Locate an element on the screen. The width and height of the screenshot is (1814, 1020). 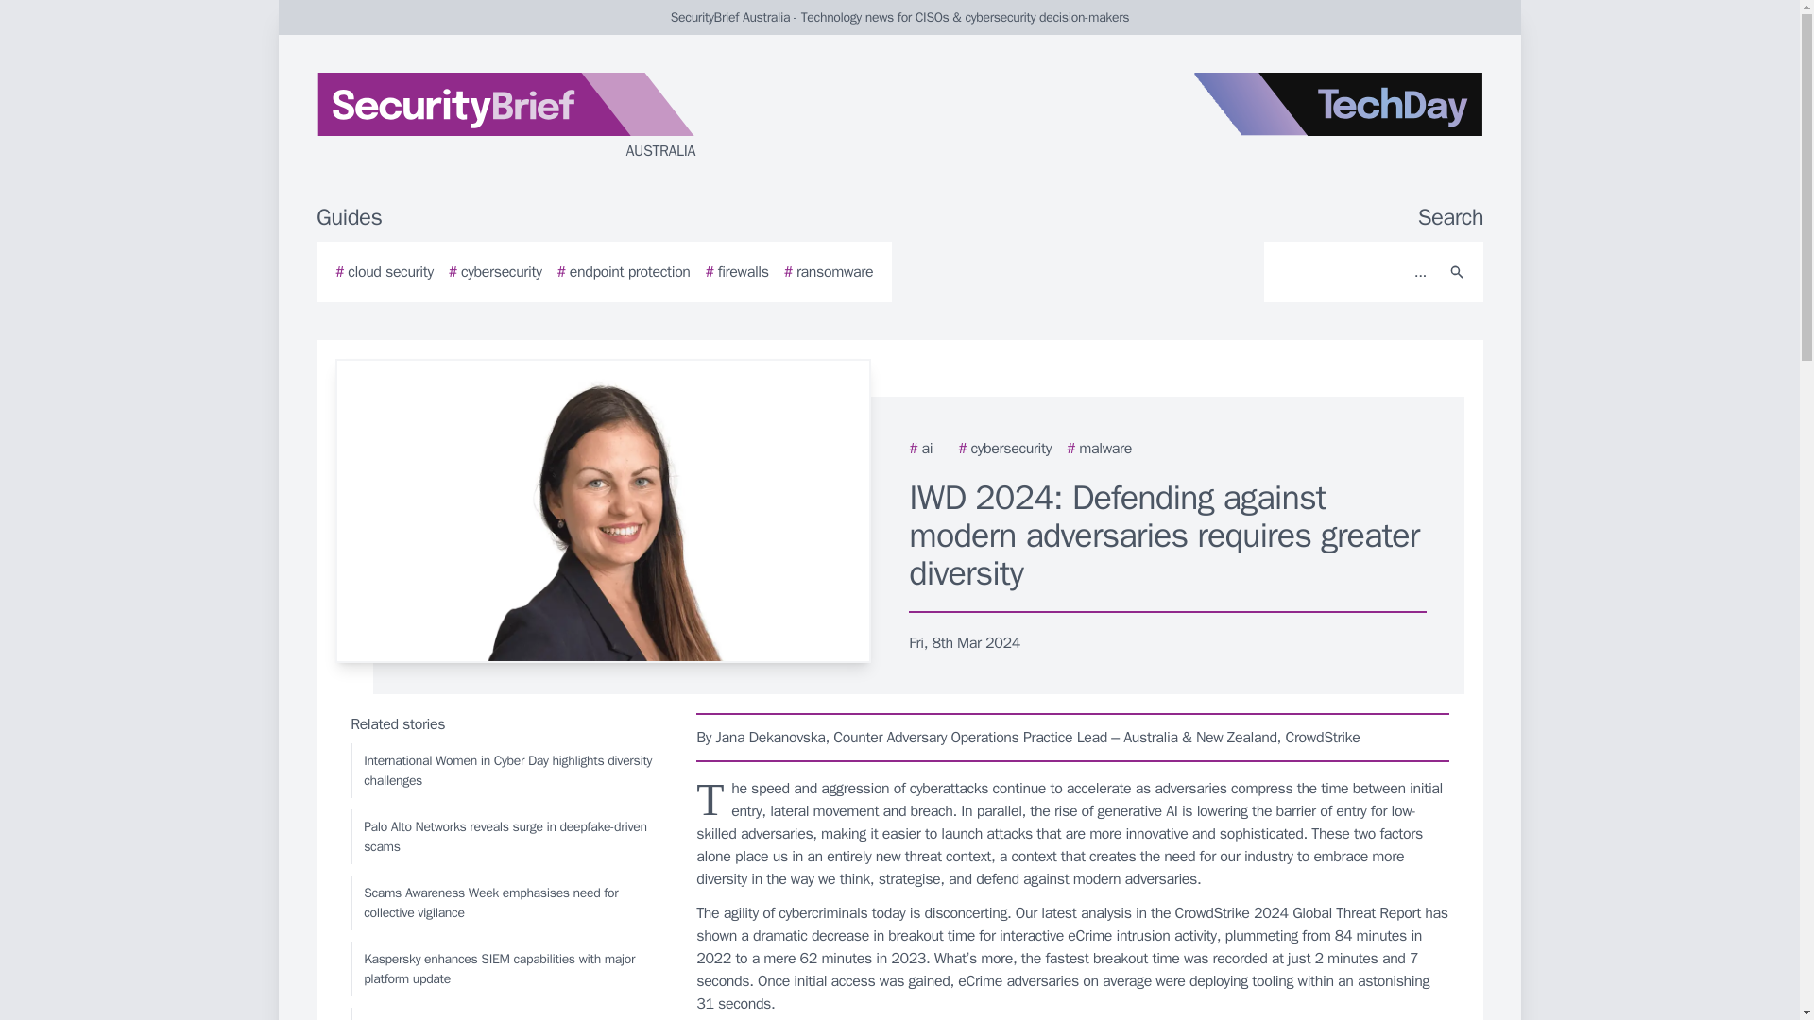
Palo Alto Networks reveals surge in deepfake-driven scams is located at coordinates (505, 837).